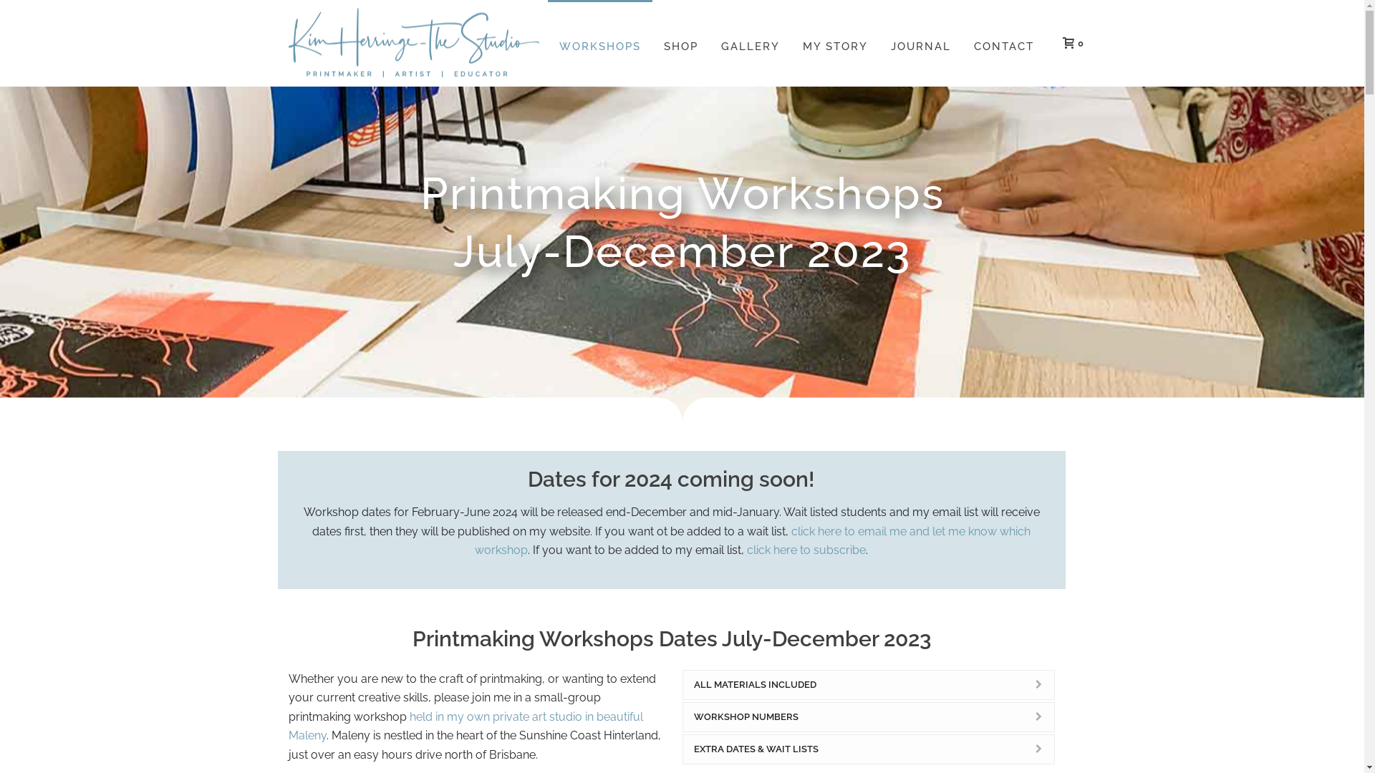  What do you see at coordinates (750, 43) in the screenshot?
I see `GALLERY` at bounding box center [750, 43].